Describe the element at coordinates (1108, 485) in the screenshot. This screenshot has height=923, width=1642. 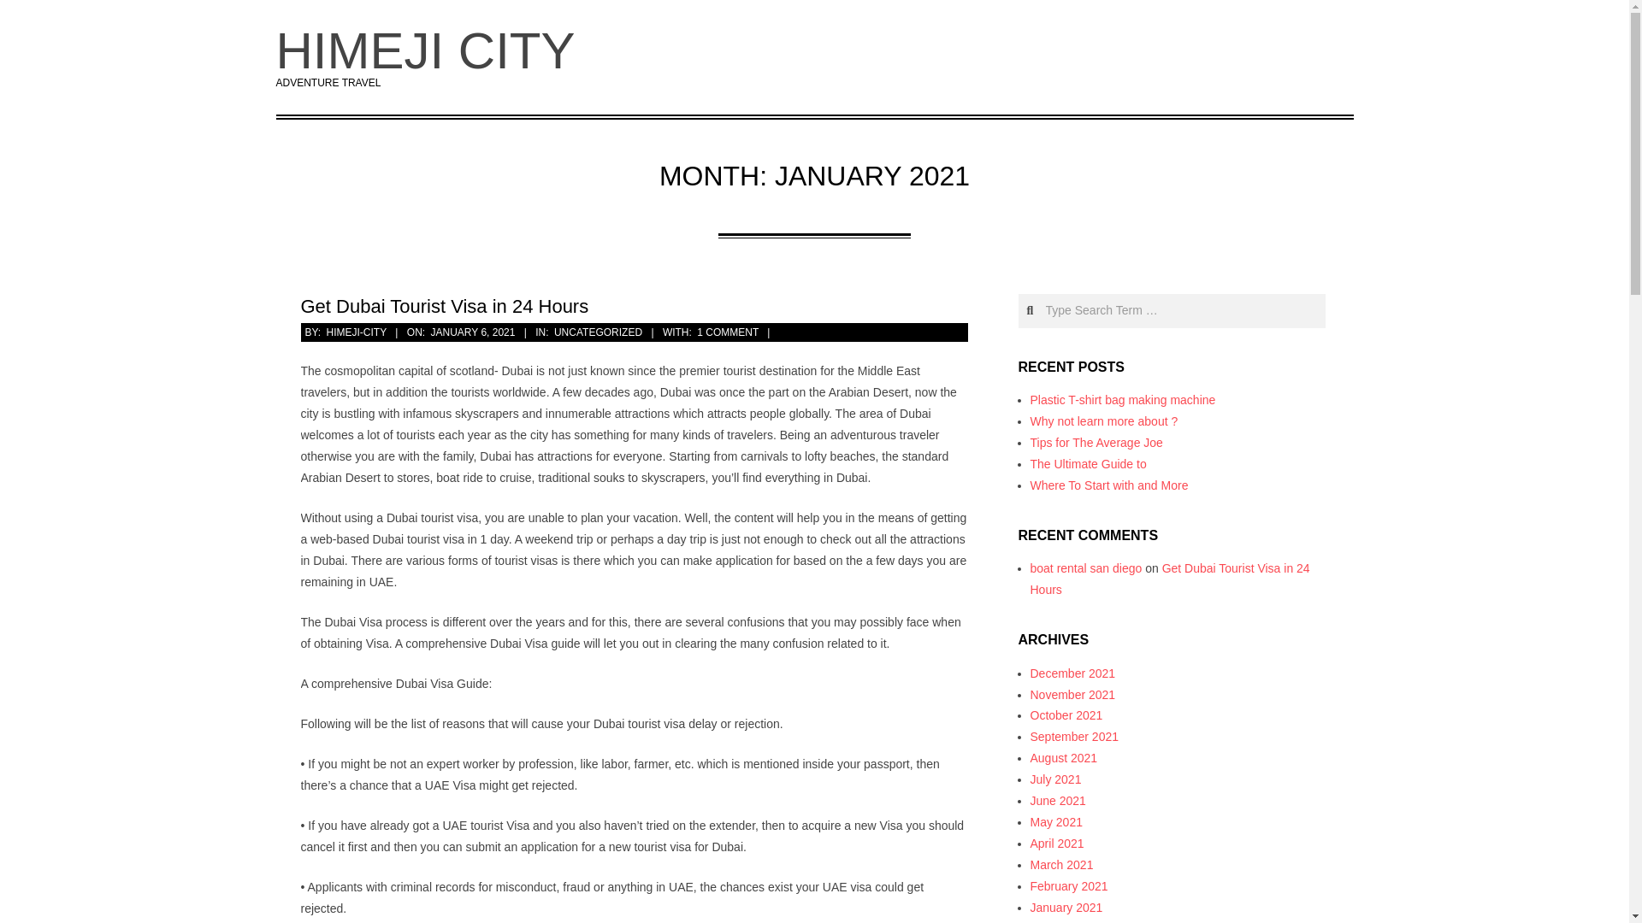
I see `Where To Start with and More` at that location.